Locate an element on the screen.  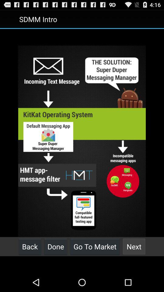
click the go to market is located at coordinates (95, 246).